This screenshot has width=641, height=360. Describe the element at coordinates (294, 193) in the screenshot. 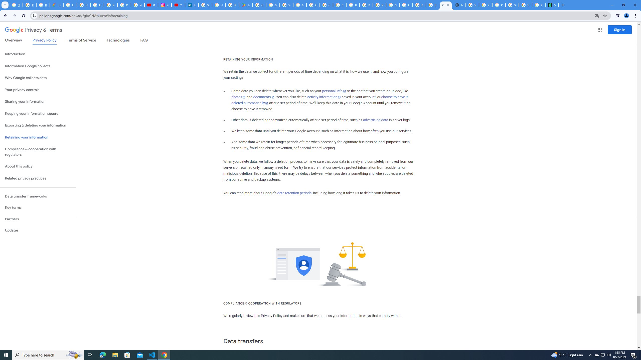

I see `data retention periods` at that location.